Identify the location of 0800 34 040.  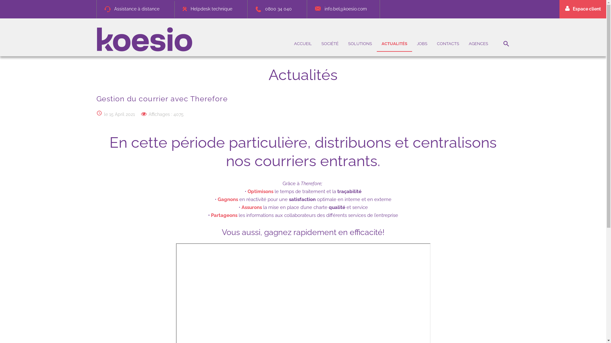
(271, 9).